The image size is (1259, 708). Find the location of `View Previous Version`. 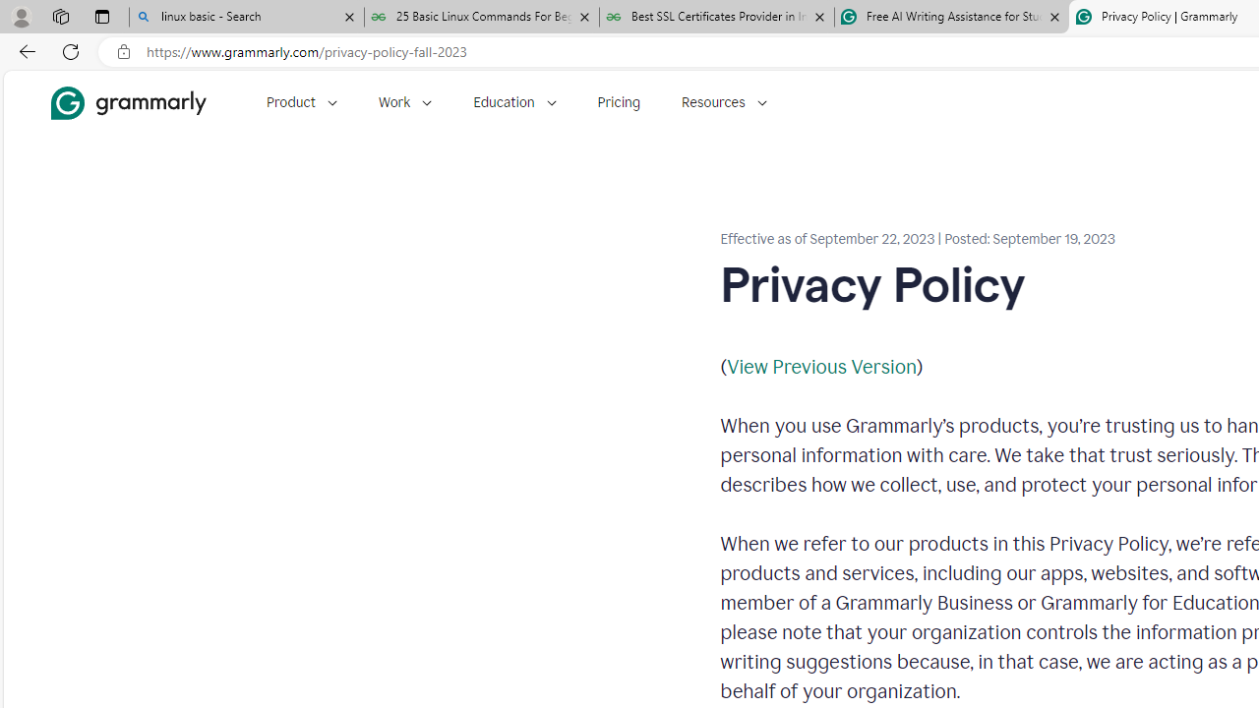

View Previous Version is located at coordinates (820, 366).